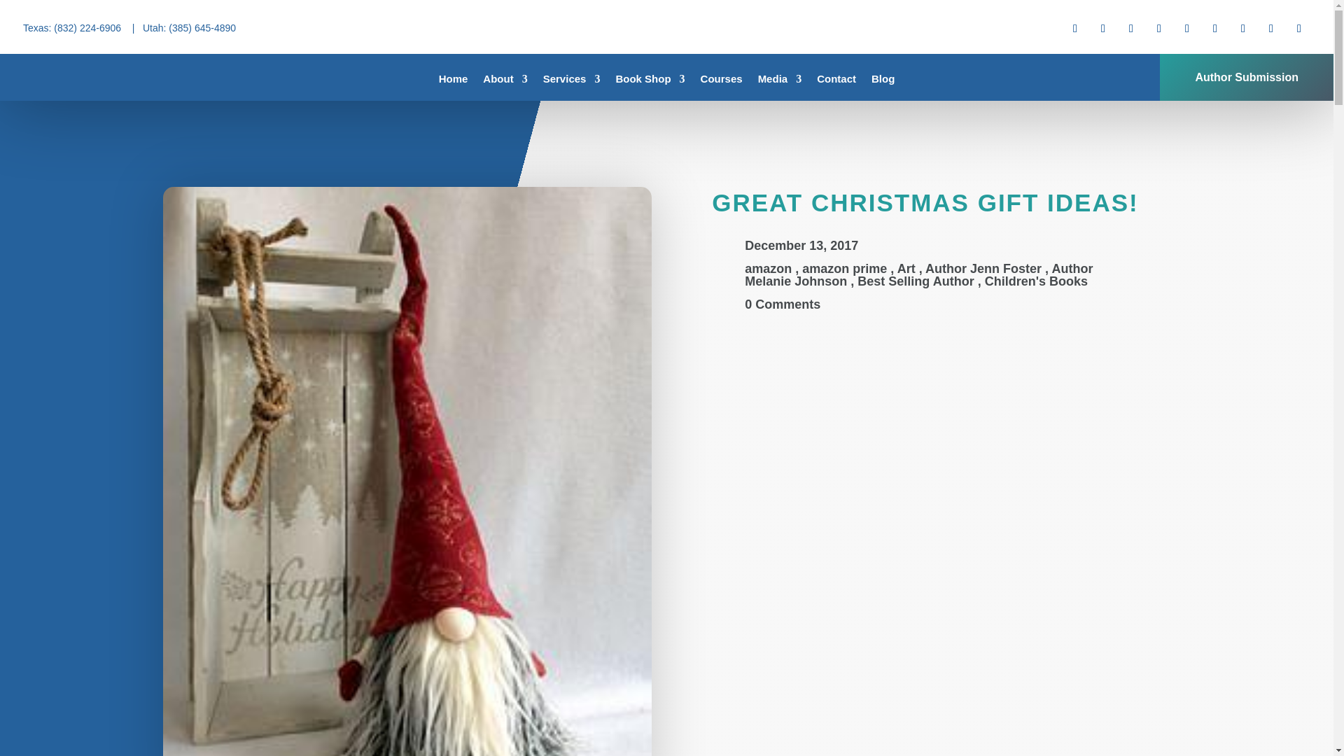 Image resolution: width=1344 pixels, height=756 pixels. Describe the element at coordinates (721, 81) in the screenshot. I see `Courses` at that location.